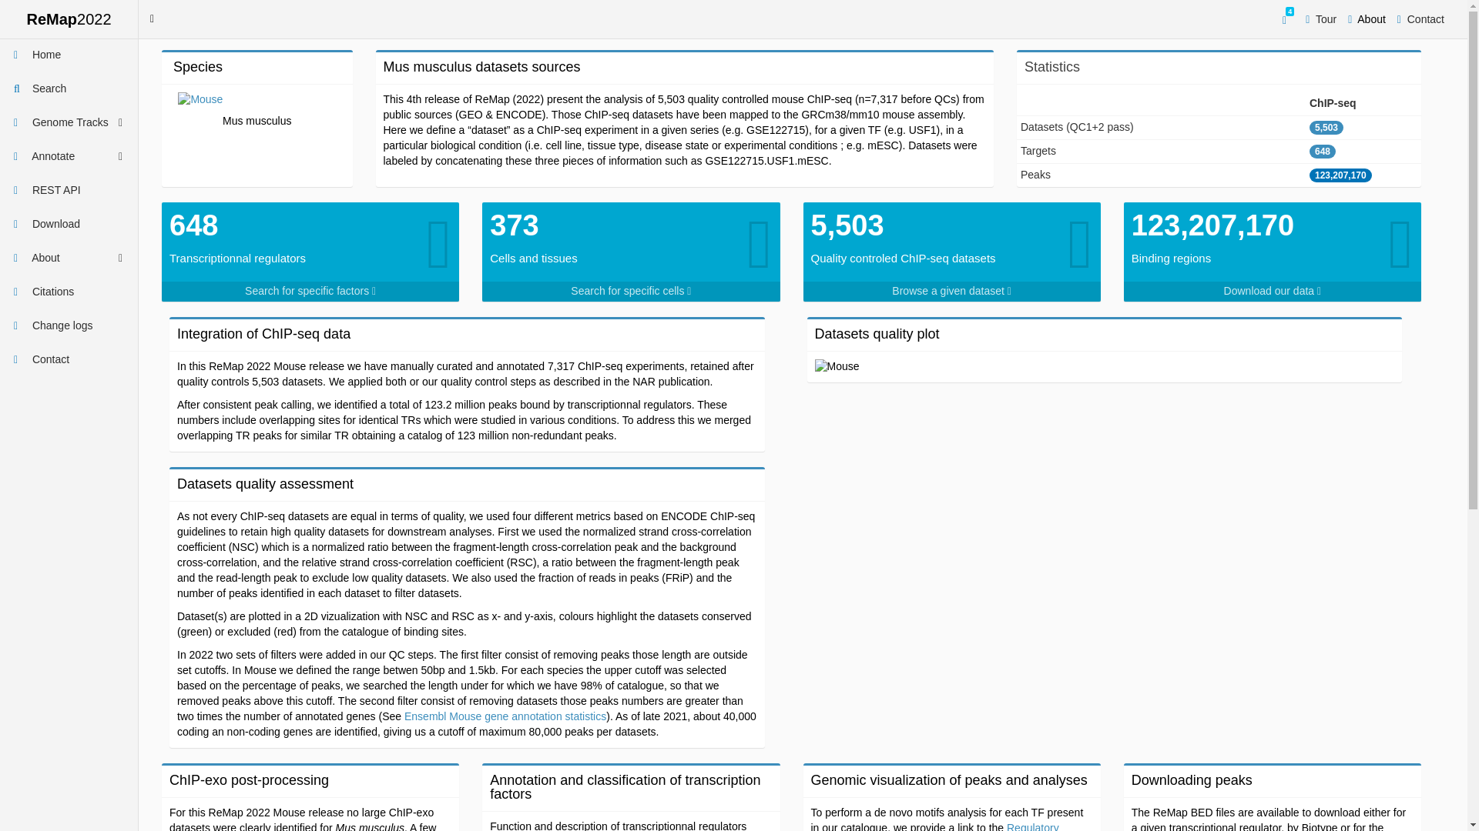 The image size is (1479, 831). What do you see at coordinates (69, 157) in the screenshot?
I see `Annotate` at bounding box center [69, 157].